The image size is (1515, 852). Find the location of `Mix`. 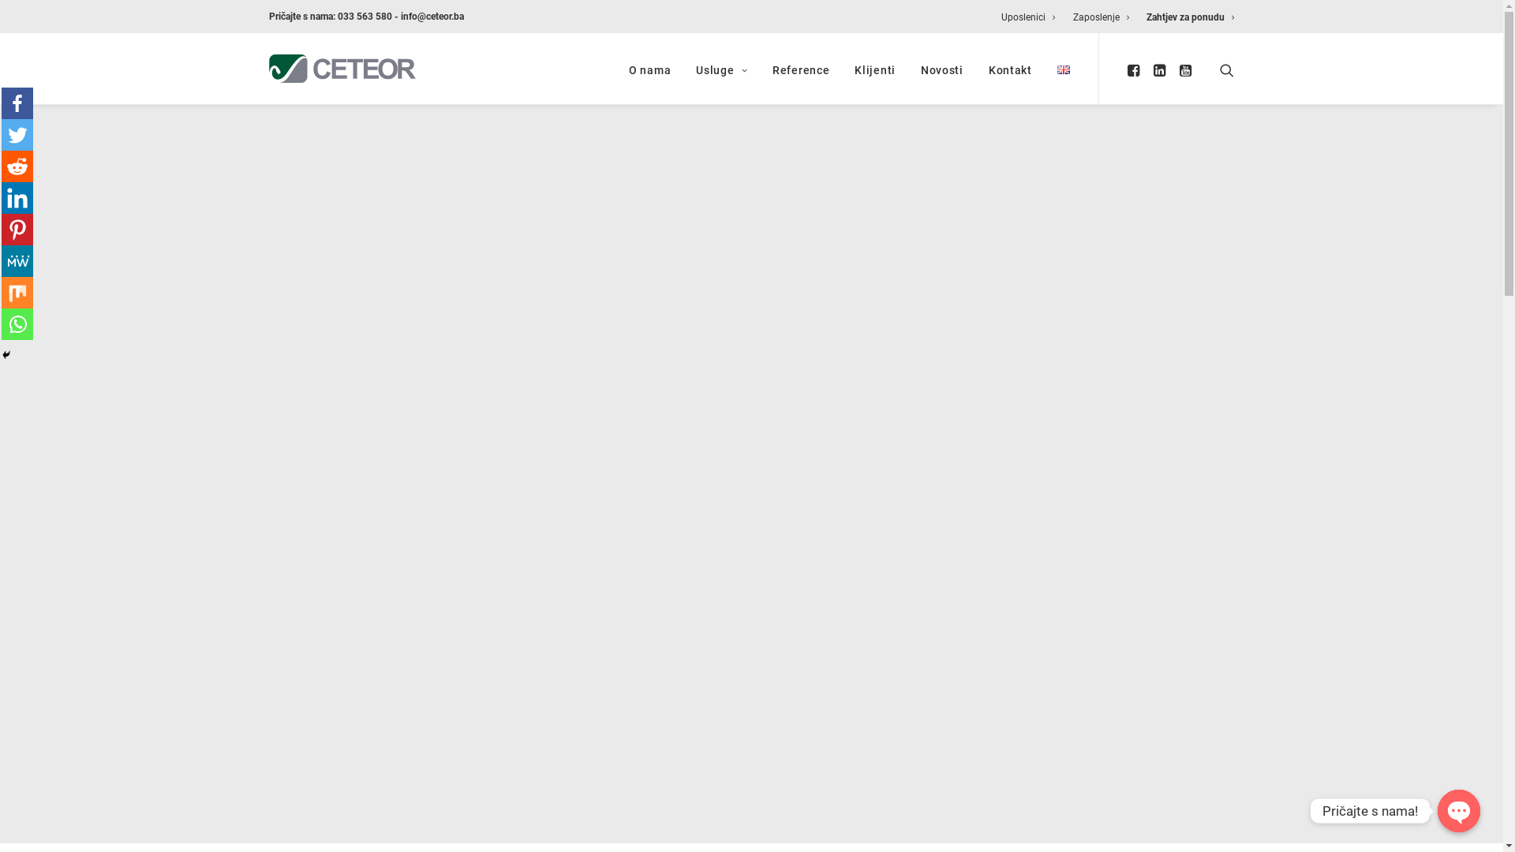

Mix is located at coordinates (17, 293).